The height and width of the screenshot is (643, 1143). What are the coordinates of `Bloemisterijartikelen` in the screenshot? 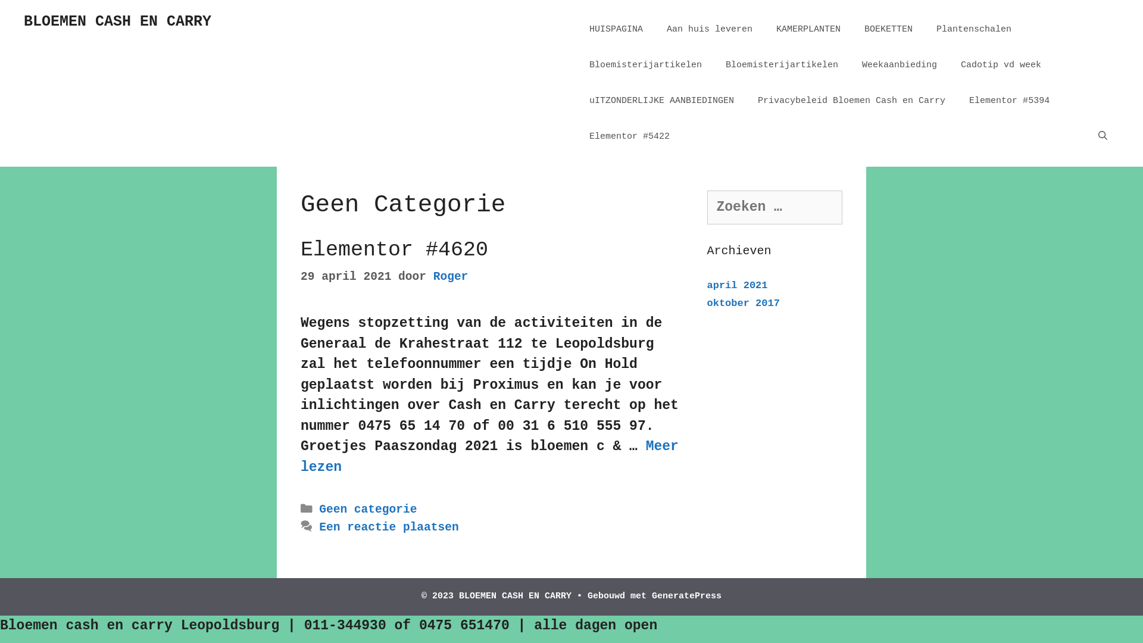 It's located at (645, 65).